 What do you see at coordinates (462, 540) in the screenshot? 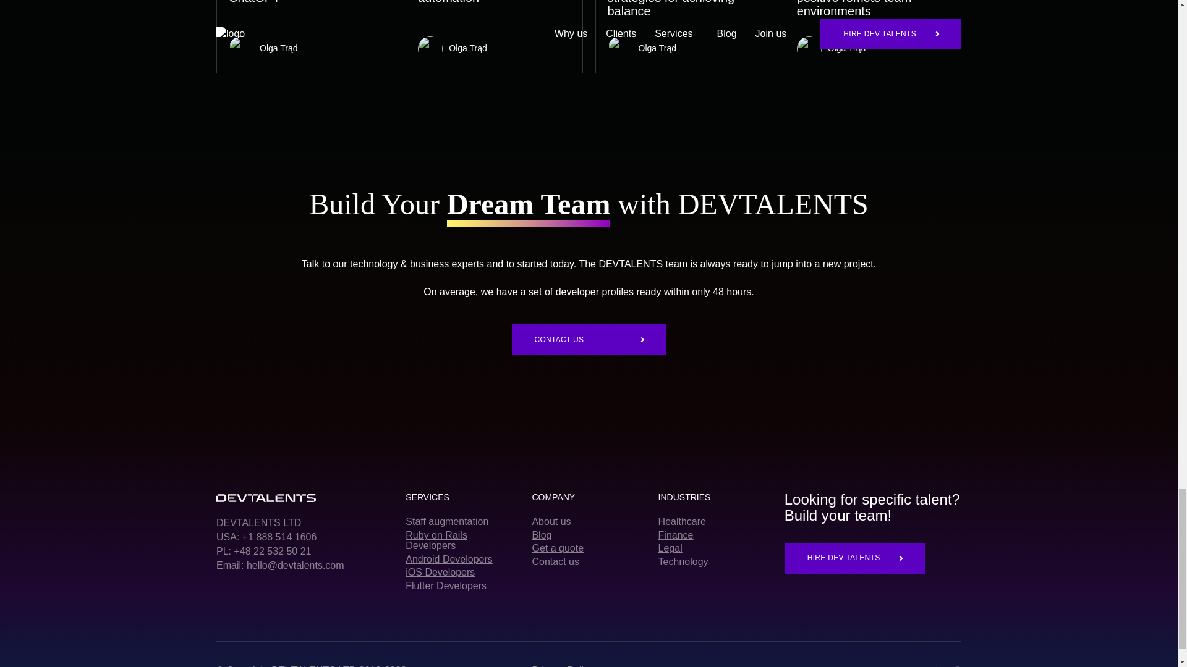
I see `Ruby on Rails Developers` at bounding box center [462, 540].